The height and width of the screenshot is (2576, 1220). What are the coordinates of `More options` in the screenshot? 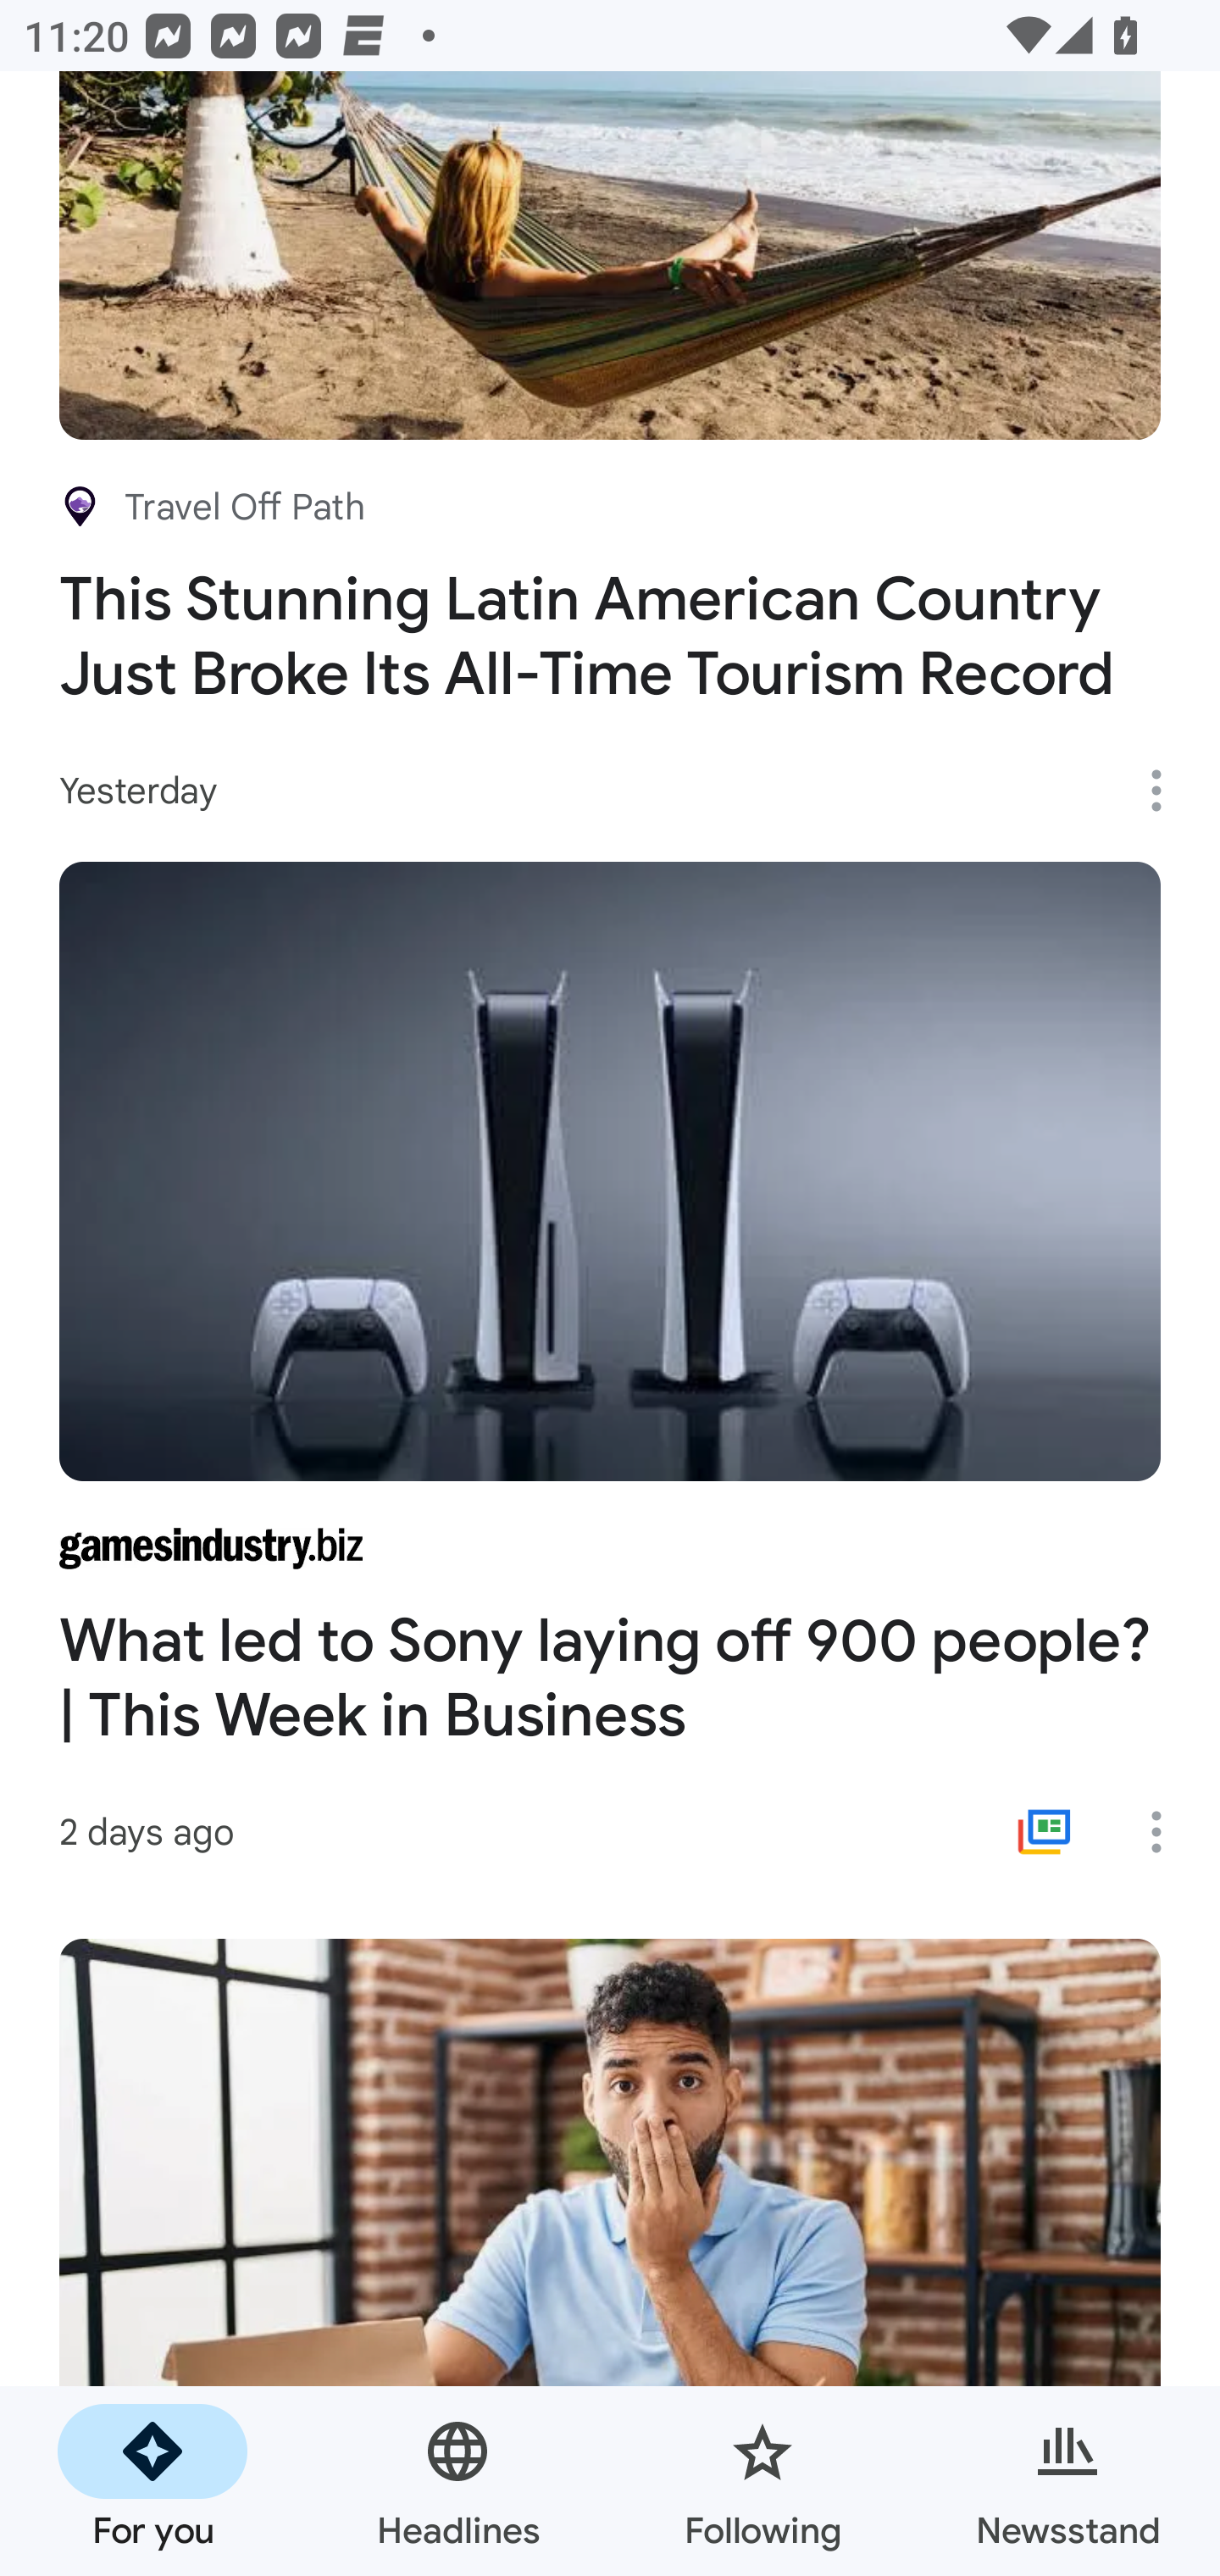 It's located at (1167, 791).